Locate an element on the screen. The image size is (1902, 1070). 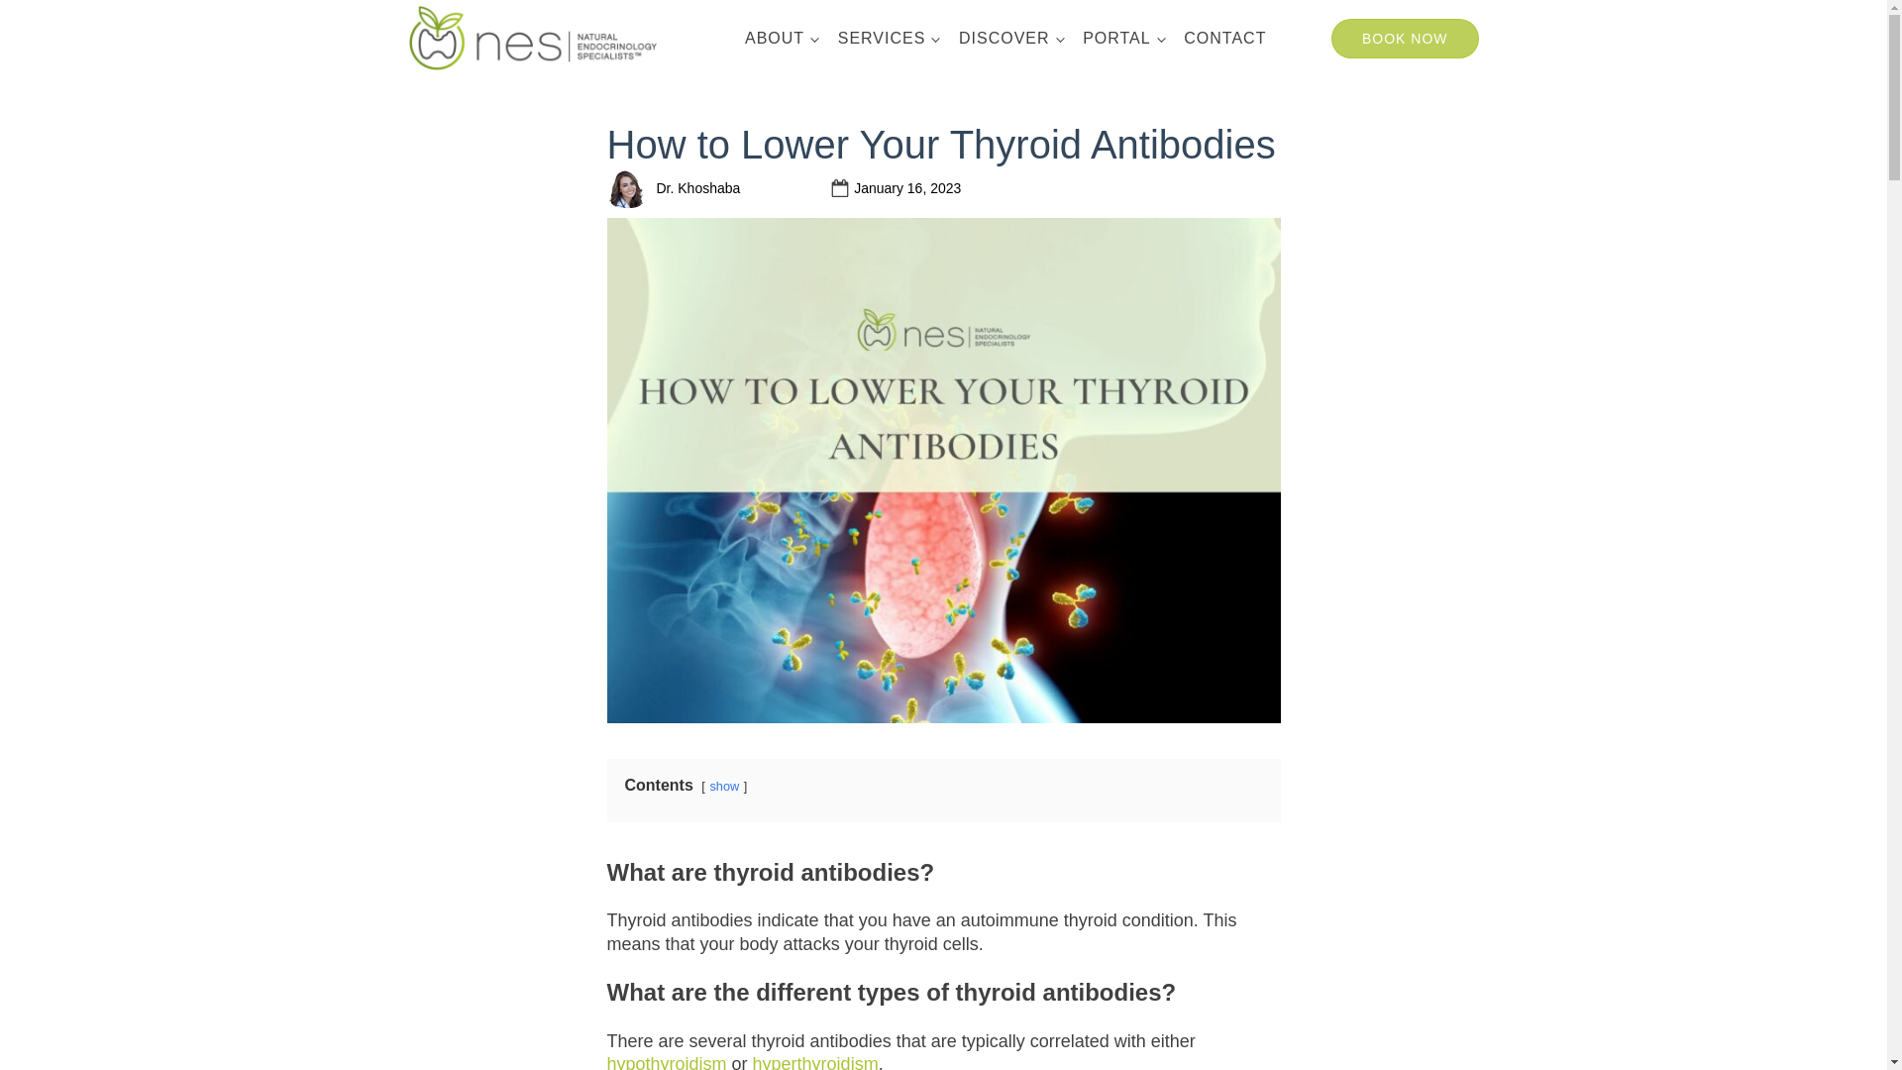
DISCOVER is located at coordinates (1010, 38).